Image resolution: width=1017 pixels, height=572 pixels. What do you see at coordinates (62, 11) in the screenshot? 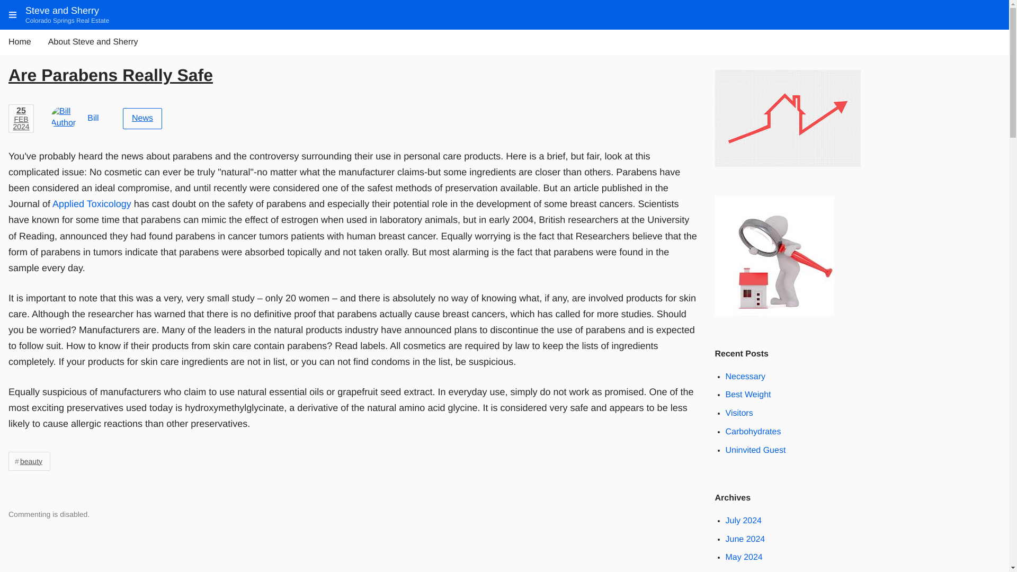
I see `Steve and Sherry` at bounding box center [62, 11].